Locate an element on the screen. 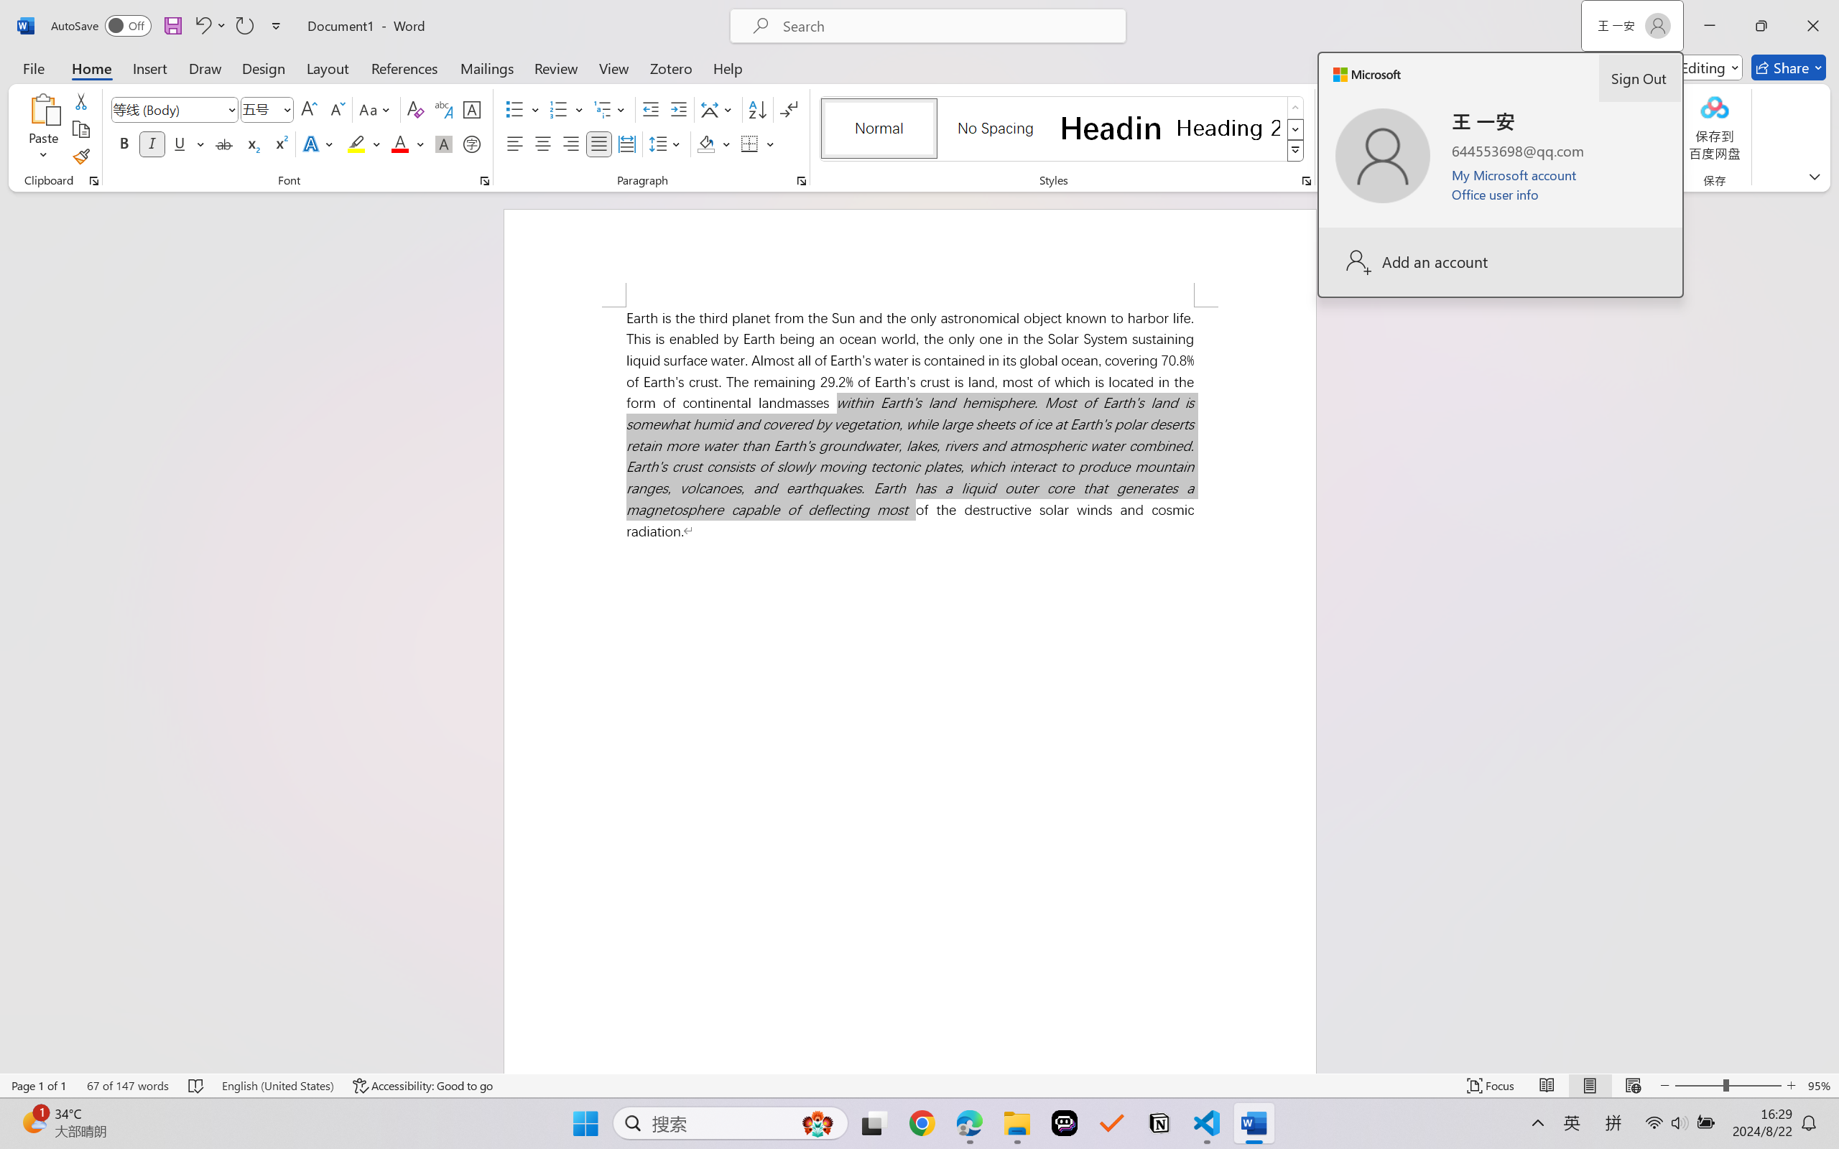  Multilevel List is located at coordinates (611, 109).